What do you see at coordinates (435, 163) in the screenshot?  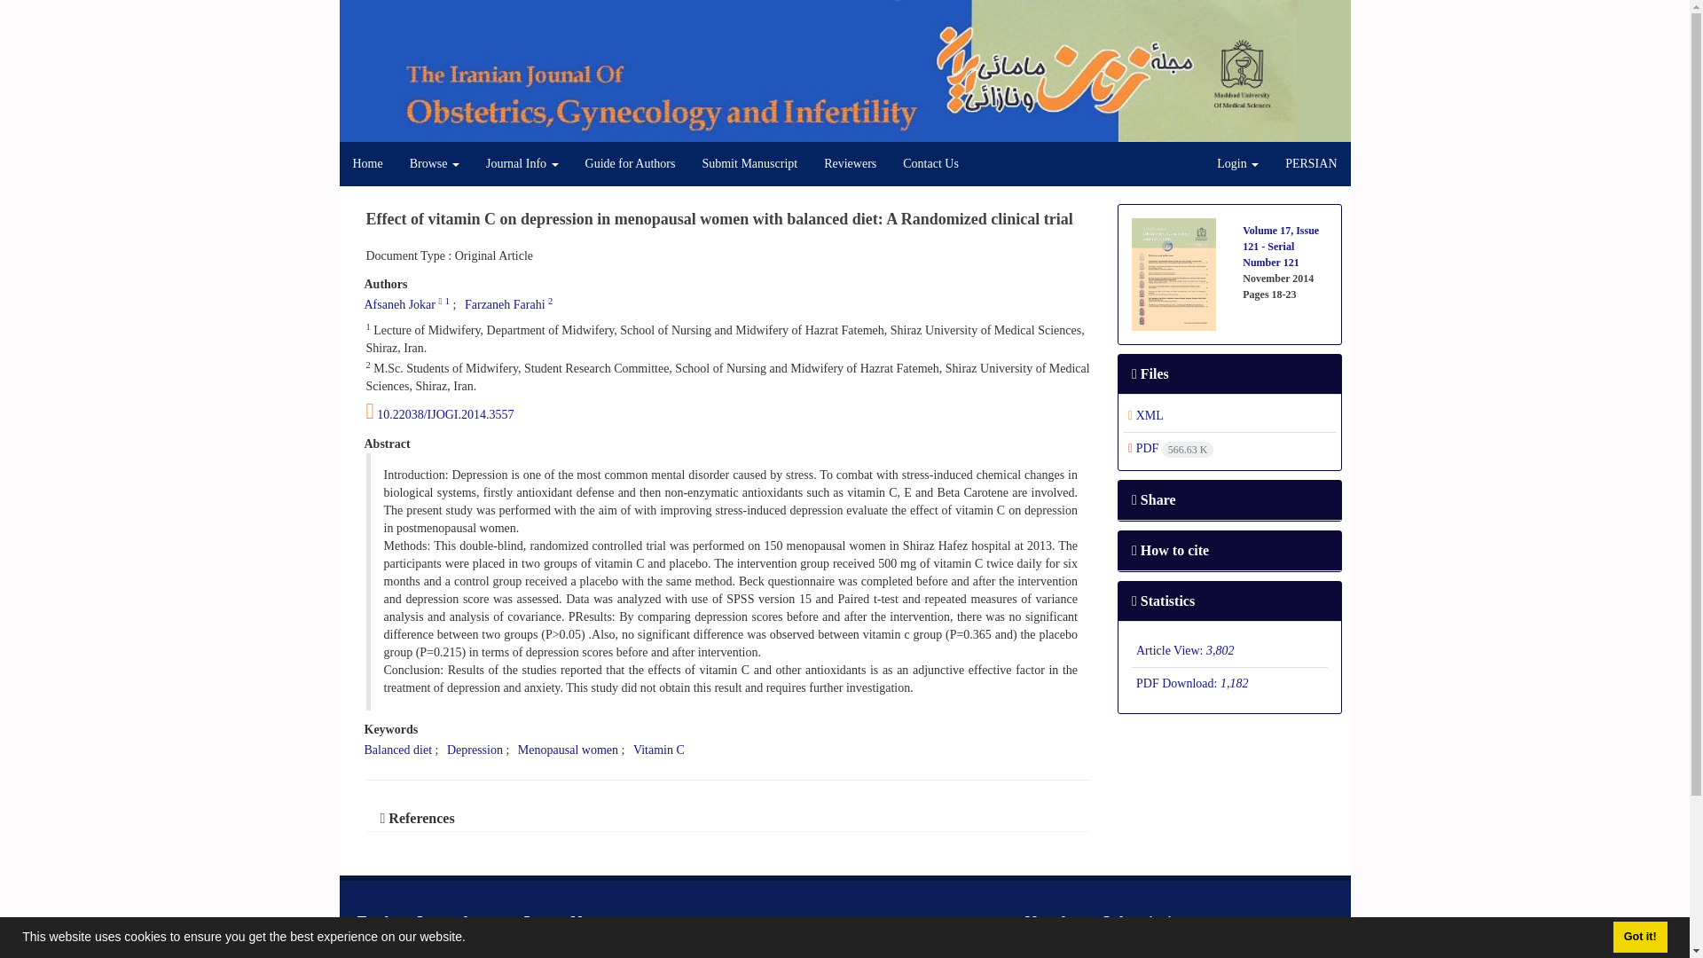 I see `Browse` at bounding box center [435, 163].